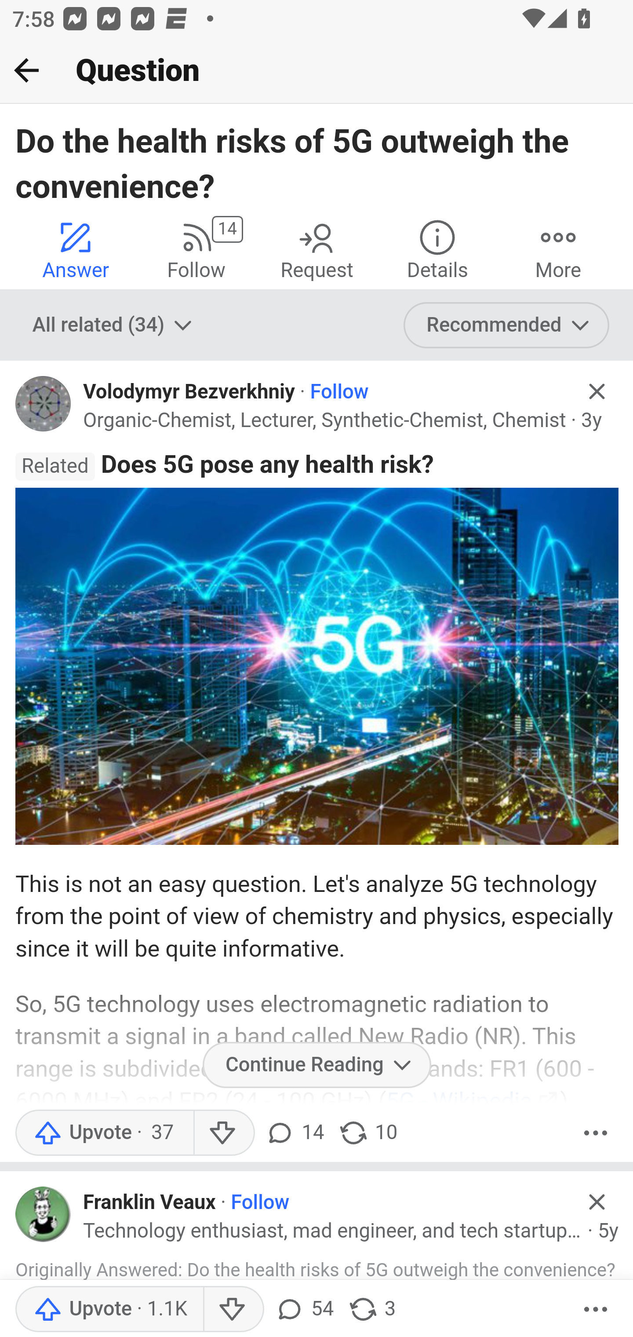 The width and height of the screenshot is (633, 1337). I want to click on 10 shares, so click(367, 1132).